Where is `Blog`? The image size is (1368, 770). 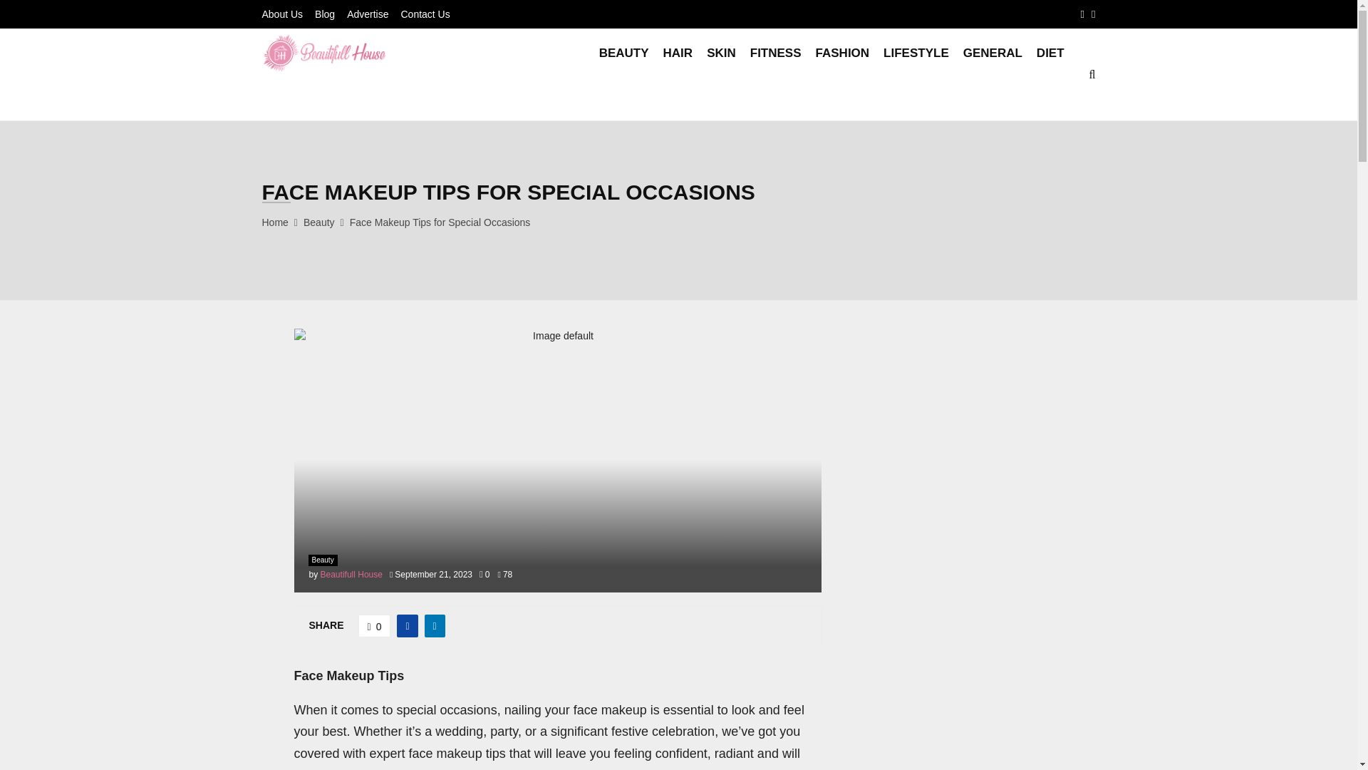 Blog is located at coordinates (325, 14).